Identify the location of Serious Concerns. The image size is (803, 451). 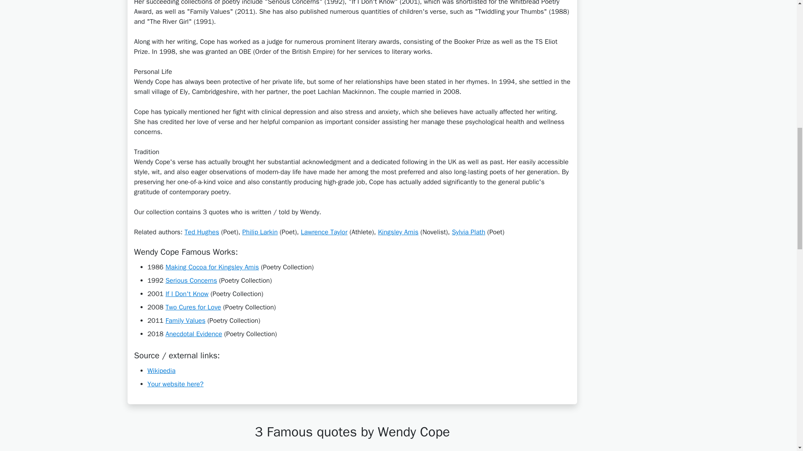
(191, 281).